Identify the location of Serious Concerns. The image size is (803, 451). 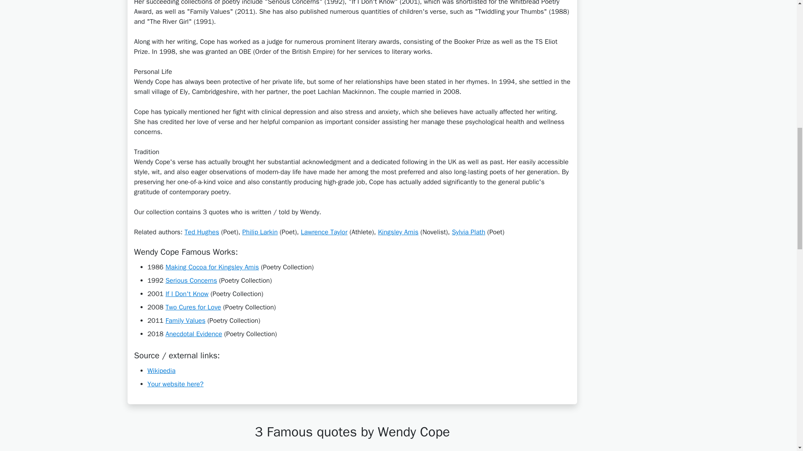
(191, 281).